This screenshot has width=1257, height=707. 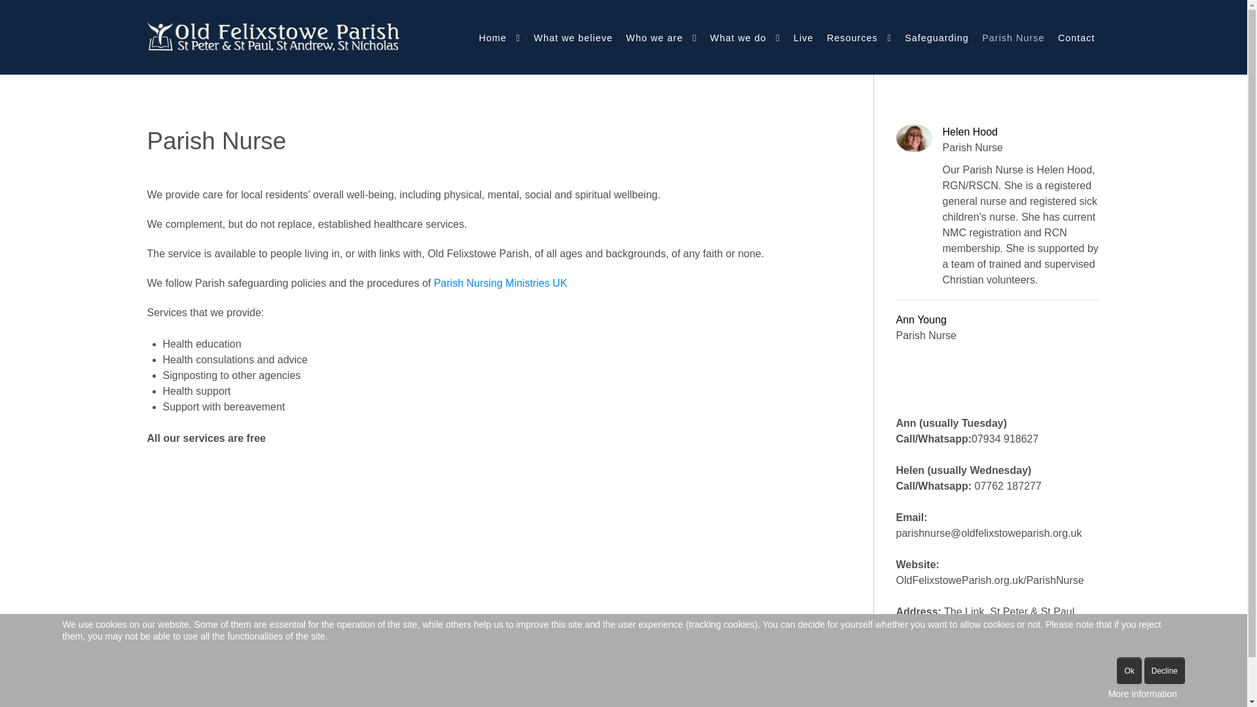 I want to click on Home, so click(x=499, y=38).